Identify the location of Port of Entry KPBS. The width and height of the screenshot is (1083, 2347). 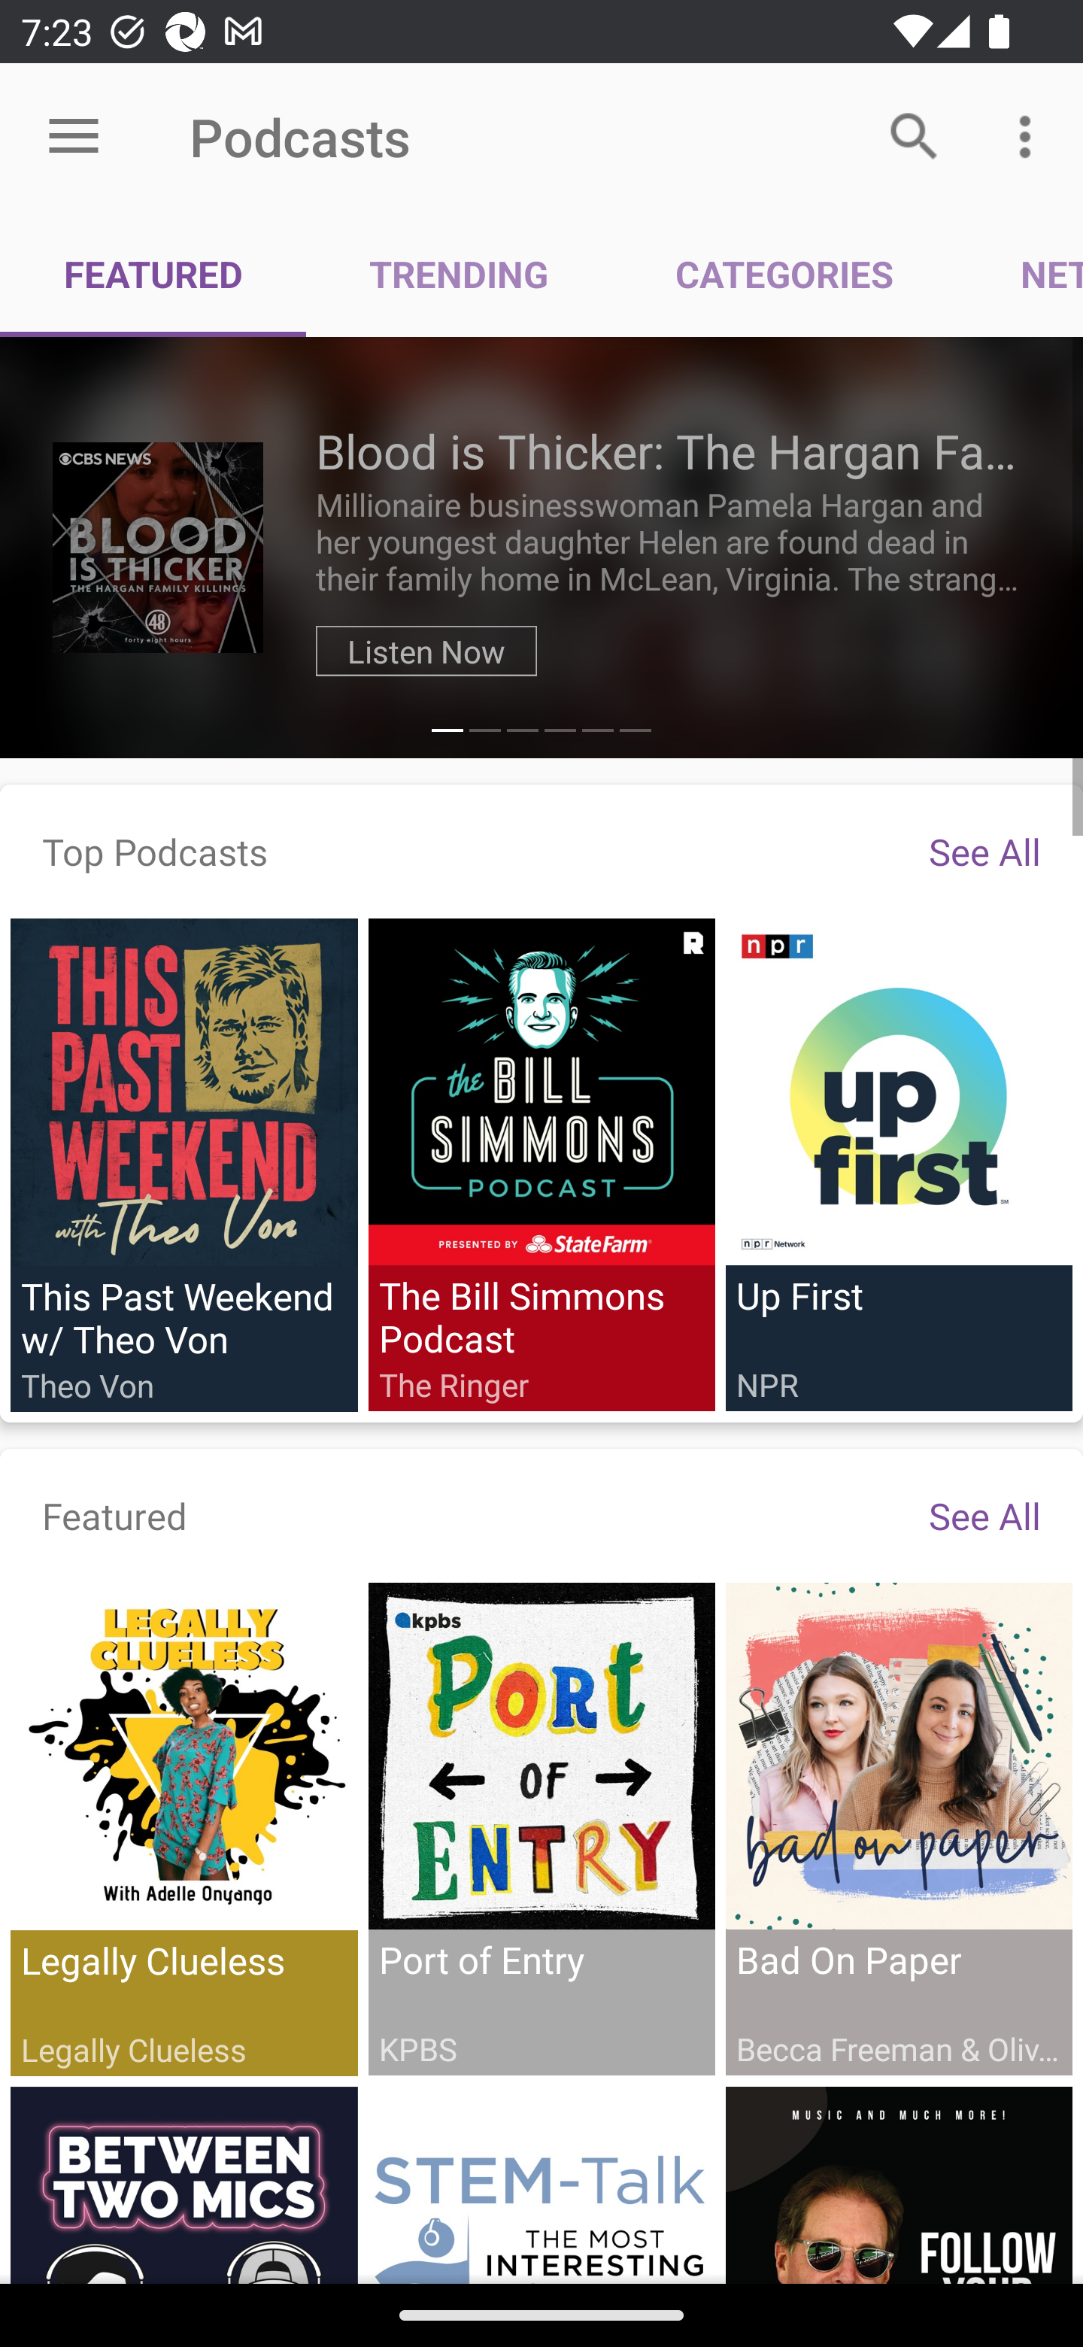
(541, 1828).